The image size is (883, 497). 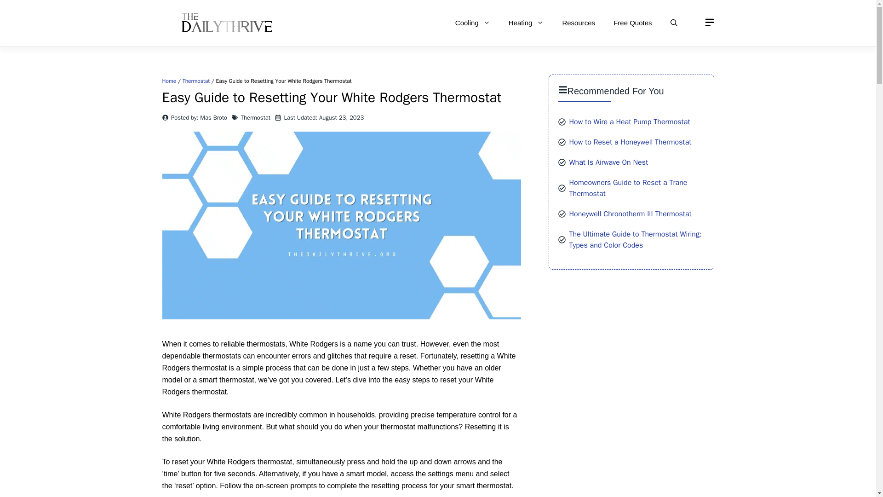 What do you see at coordinates (526, 23) in the screenshot?
I see `Heating` at bounding box center [526, 23].